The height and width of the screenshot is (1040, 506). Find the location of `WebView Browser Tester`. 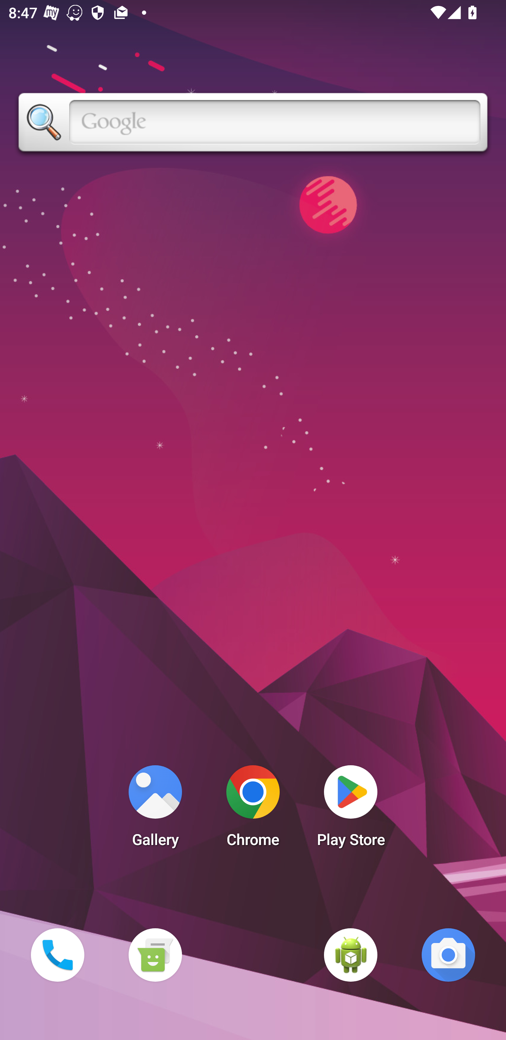

WebView Browser Tester is located at coordinates (351, 955).